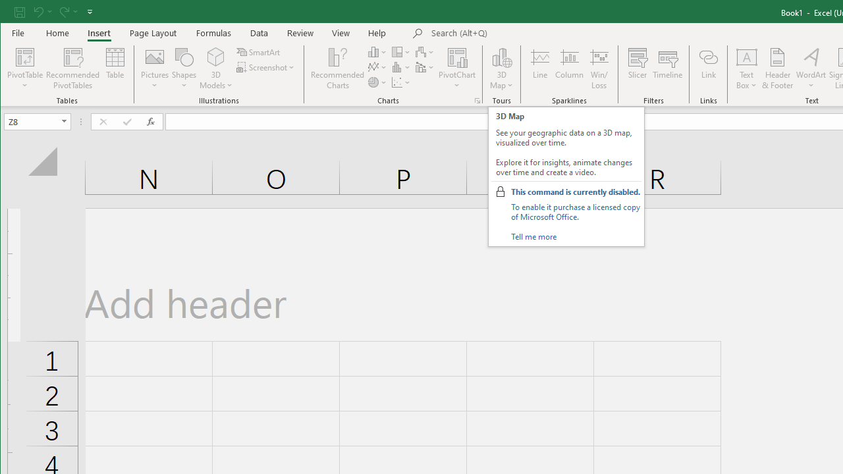 This screenshot has width=843, height=474. What do you see at coordinates (747, 57) in the screenshot?
I see `Draw Horizontal Text Box` at bounding box center [747, 57].